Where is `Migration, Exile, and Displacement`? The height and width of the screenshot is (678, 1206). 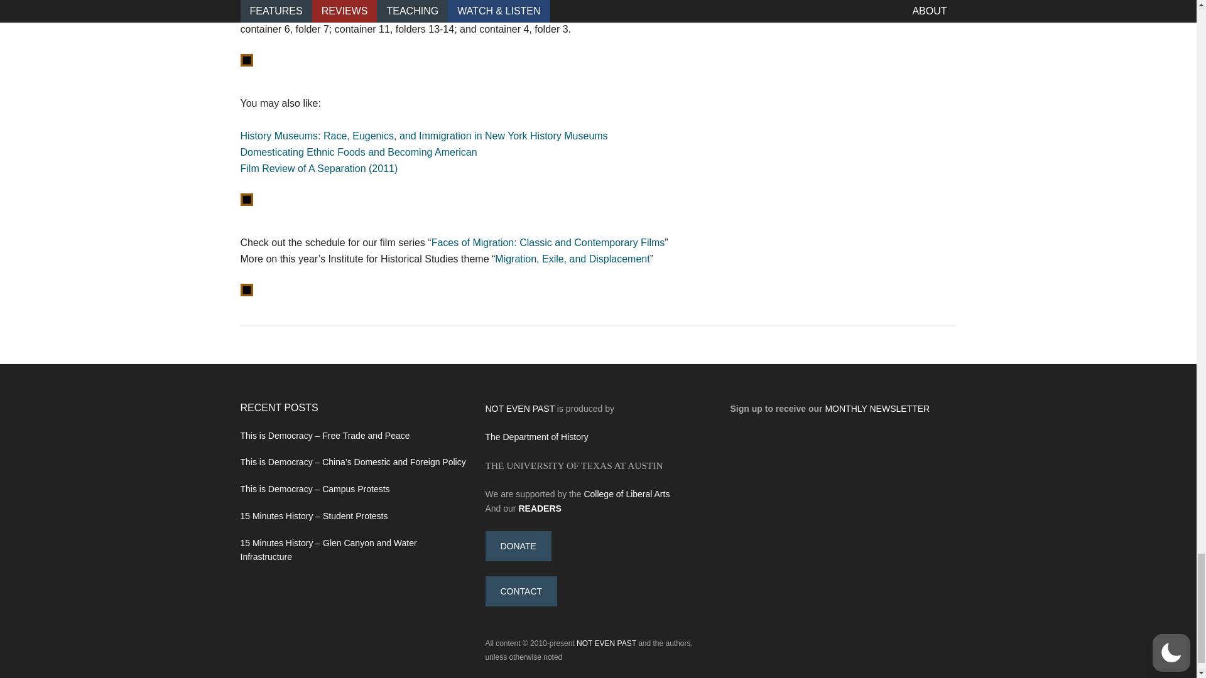
Migration, Exile, and Displacement is located at coordinates (572, 259).